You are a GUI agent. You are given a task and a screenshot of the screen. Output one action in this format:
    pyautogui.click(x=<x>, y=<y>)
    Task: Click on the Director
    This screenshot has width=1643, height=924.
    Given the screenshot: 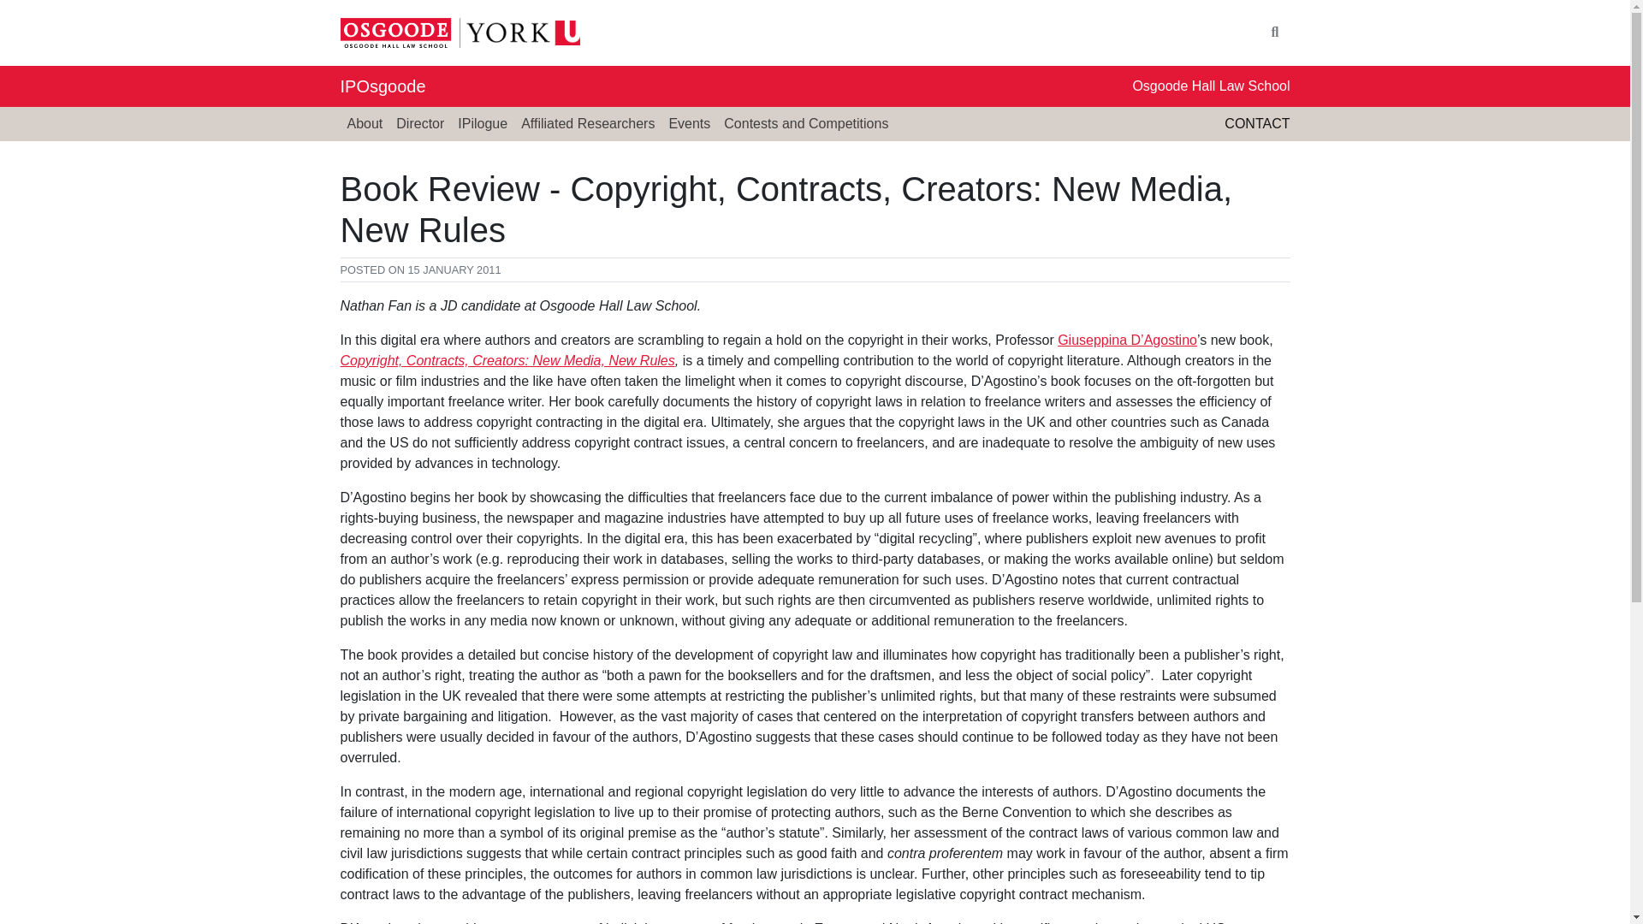 What is the action you would take?
    pyautogui.click(x=419, y=124)
    